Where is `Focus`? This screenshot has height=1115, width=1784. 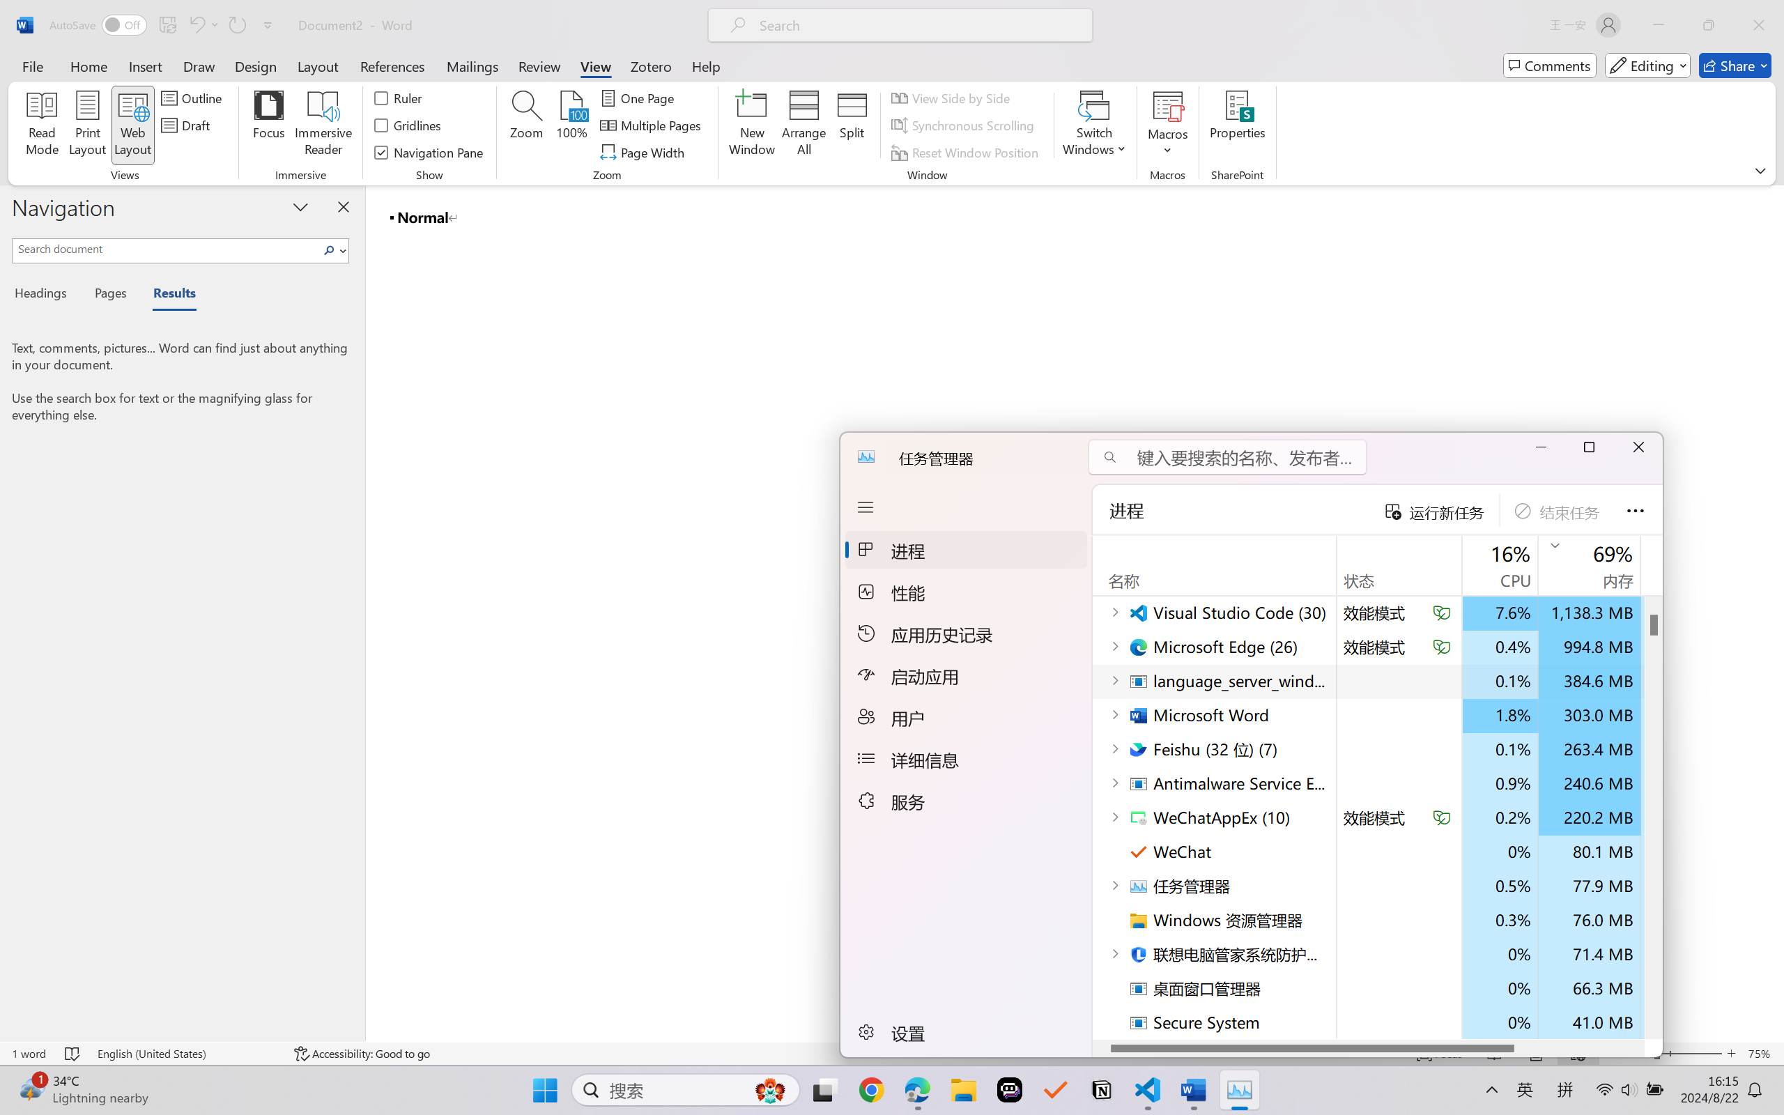
Focus is located at coordinates (269, 125).